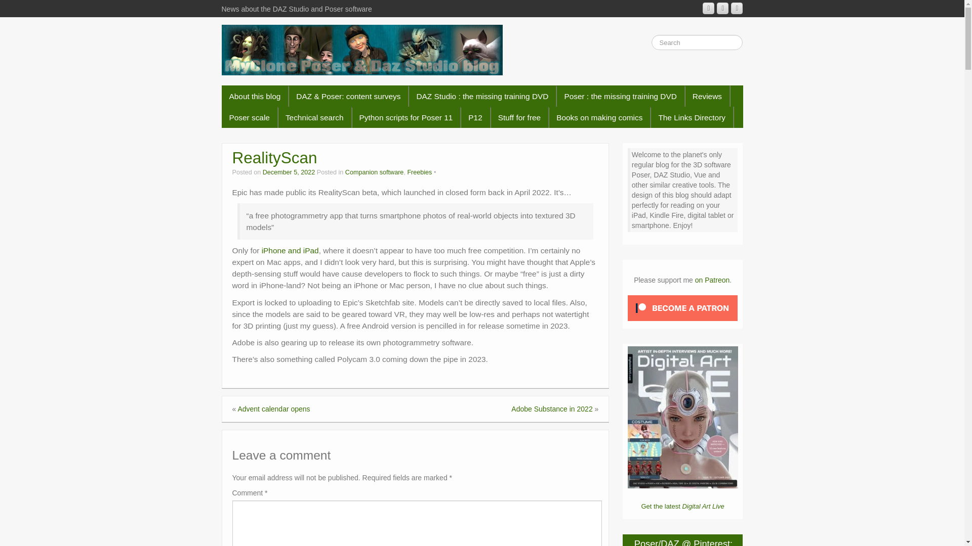 The width and height of the screenshot is (972, 546). Describe the element at coordinates (375, 172) in the screenshot. I see `Companion software` at that location.